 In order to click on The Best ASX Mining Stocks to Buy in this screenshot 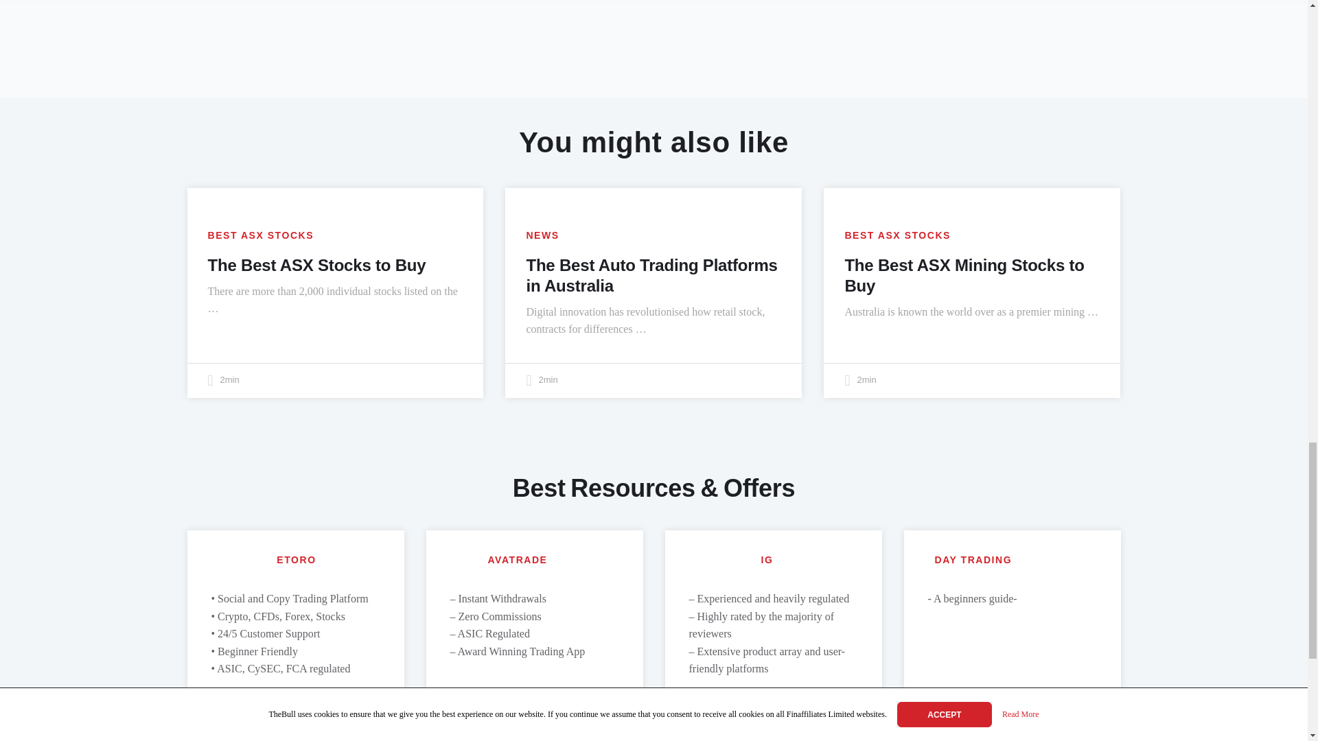, I will do `click(964, 274)`.